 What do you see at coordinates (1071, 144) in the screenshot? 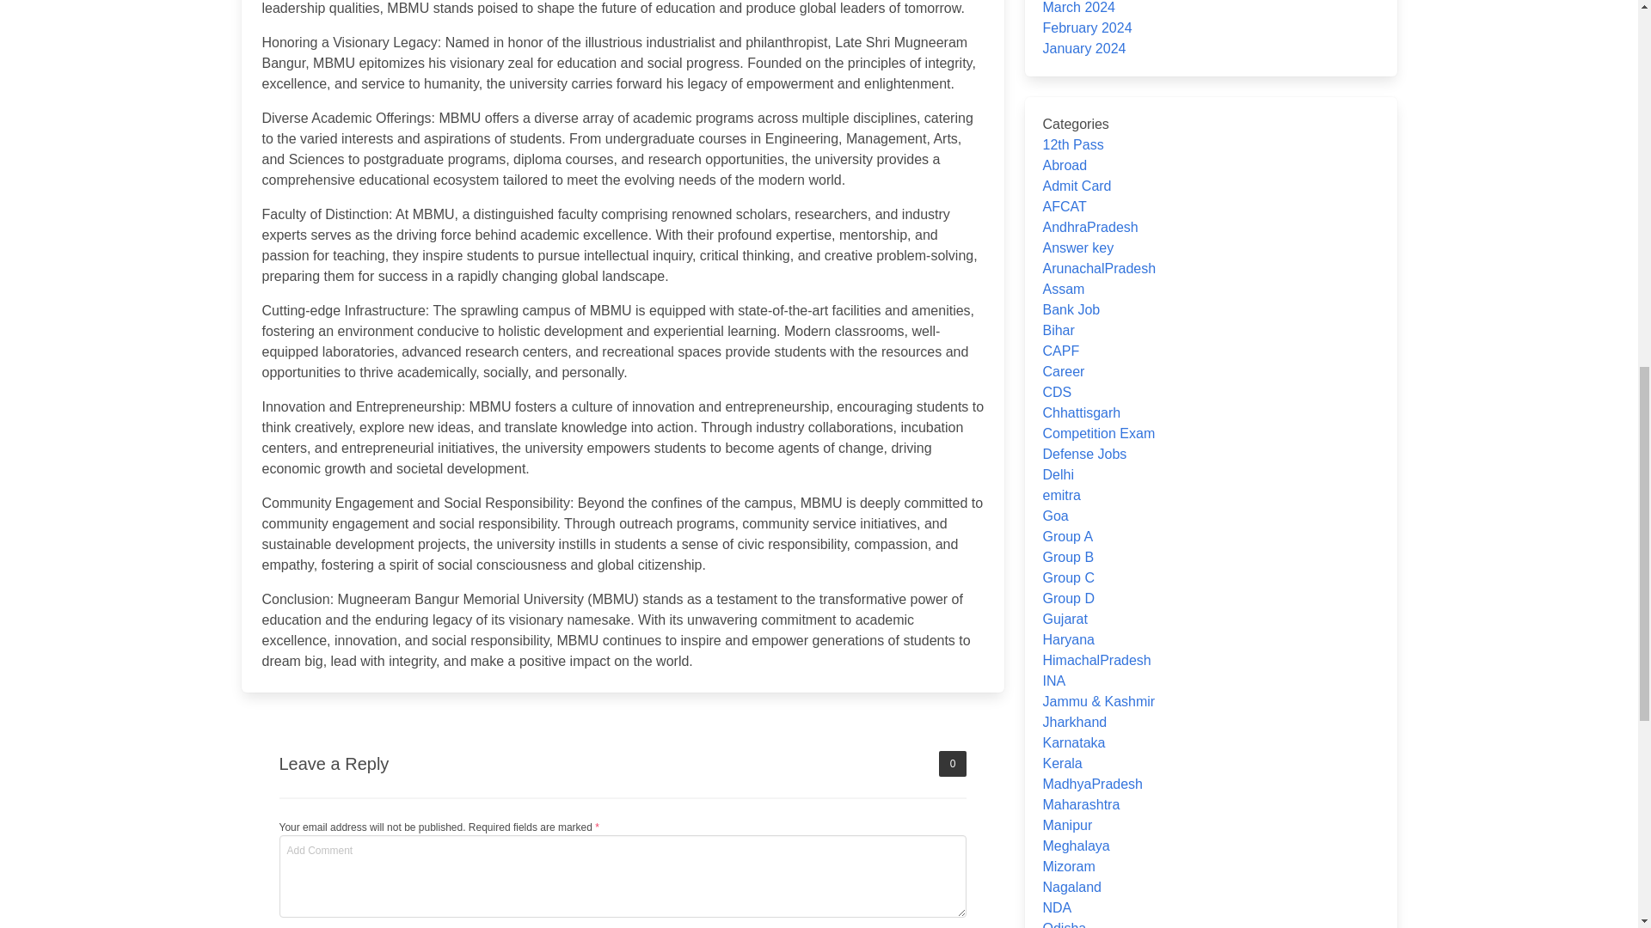
I see `12th Pass` at bounding box center [1071, 144].